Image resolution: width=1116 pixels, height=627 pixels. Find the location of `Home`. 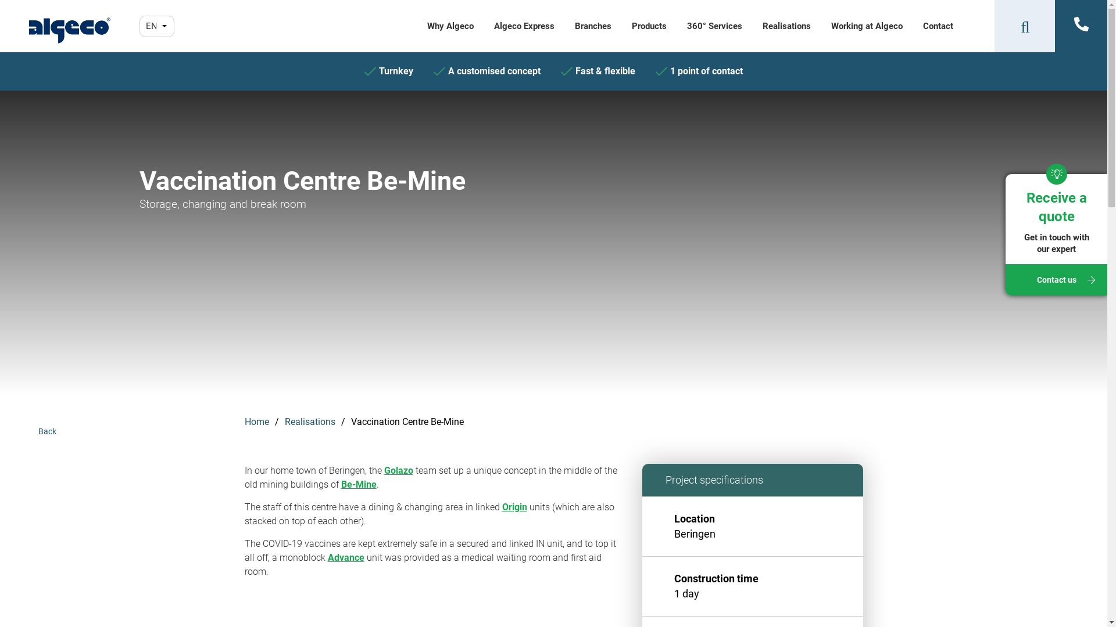

Home is located at coordinates (256, 422).